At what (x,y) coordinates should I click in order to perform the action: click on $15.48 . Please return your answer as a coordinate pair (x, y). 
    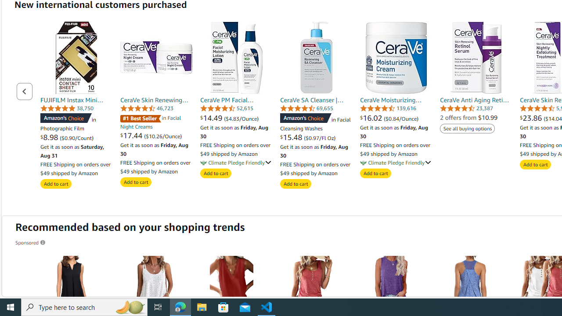
    Looking at the image, I should click on (292, 137).